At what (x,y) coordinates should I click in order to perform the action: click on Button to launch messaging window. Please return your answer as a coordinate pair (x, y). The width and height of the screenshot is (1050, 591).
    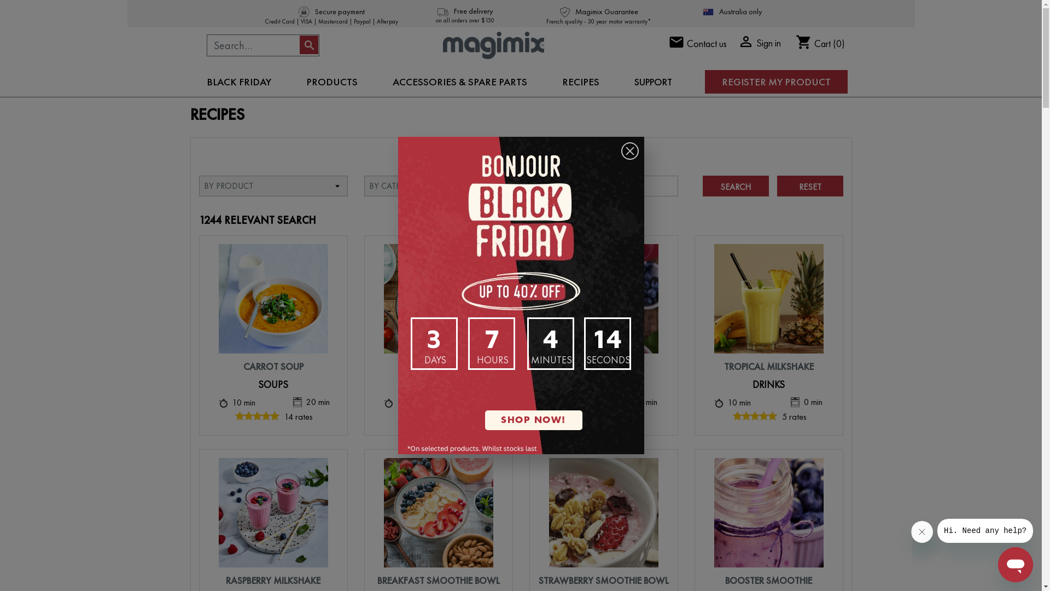
    Looking at the image, I should click on (1016, 565).